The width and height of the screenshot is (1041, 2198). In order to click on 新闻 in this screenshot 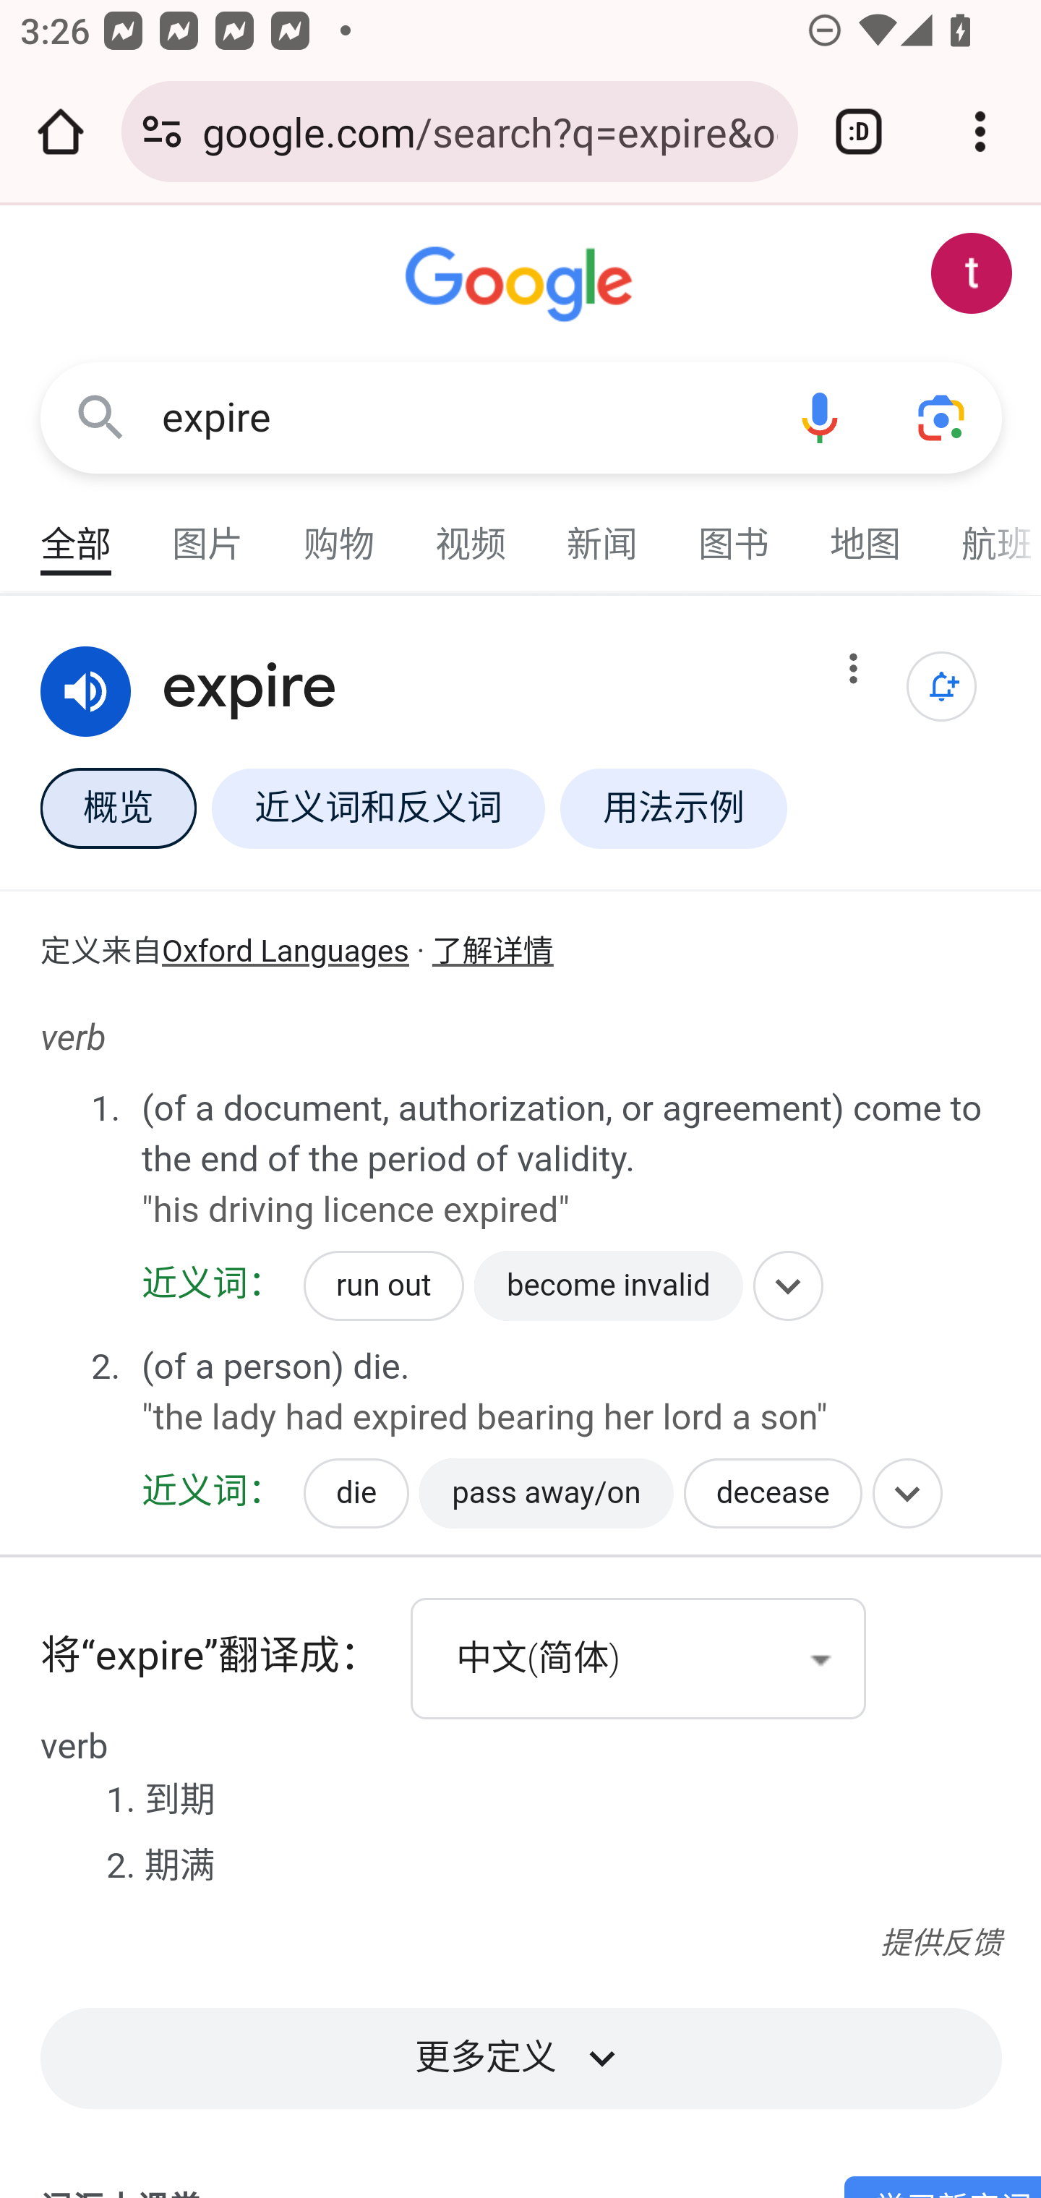, I will do `click(603, 531)`.